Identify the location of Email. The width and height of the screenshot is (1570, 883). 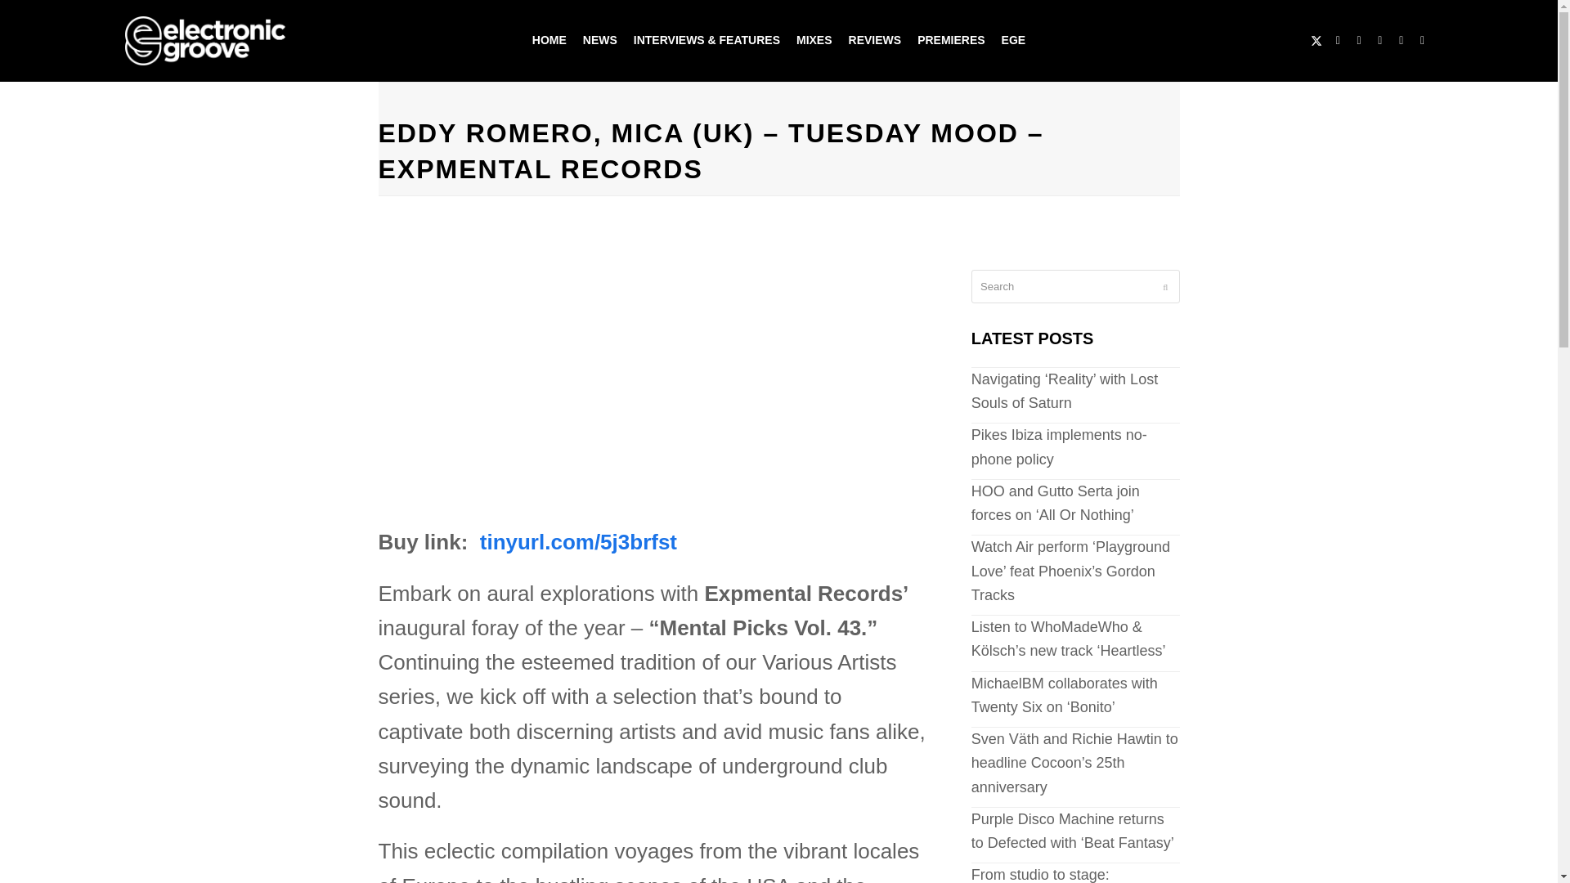
(1402, 40).